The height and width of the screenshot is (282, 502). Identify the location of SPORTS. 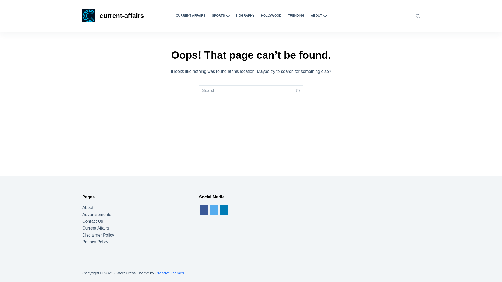
(220, 16).